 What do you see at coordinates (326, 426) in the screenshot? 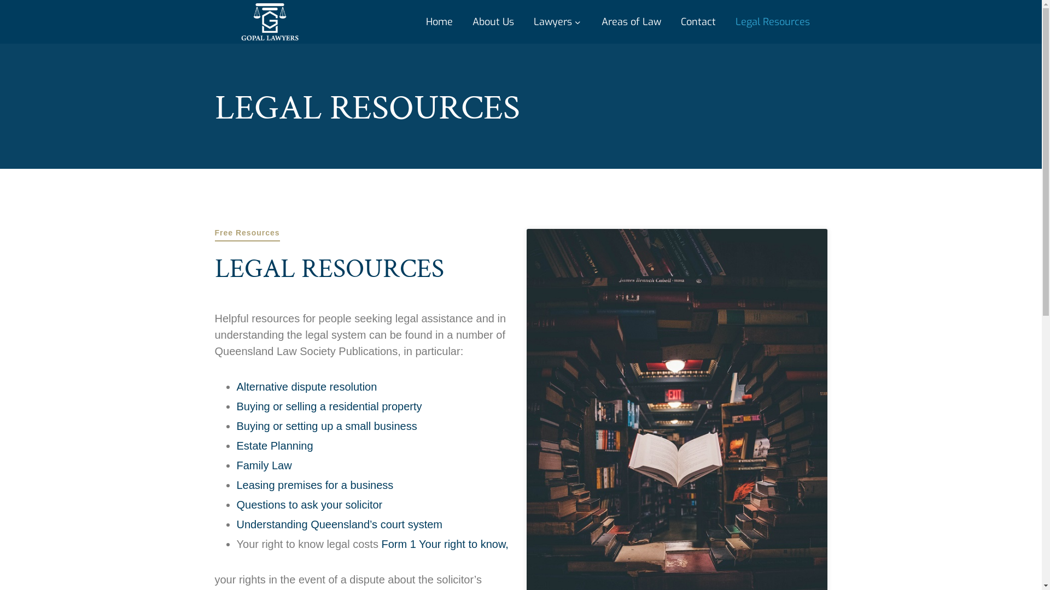
I see `Buying or setting up a small business` at bounding box center [326, 426].